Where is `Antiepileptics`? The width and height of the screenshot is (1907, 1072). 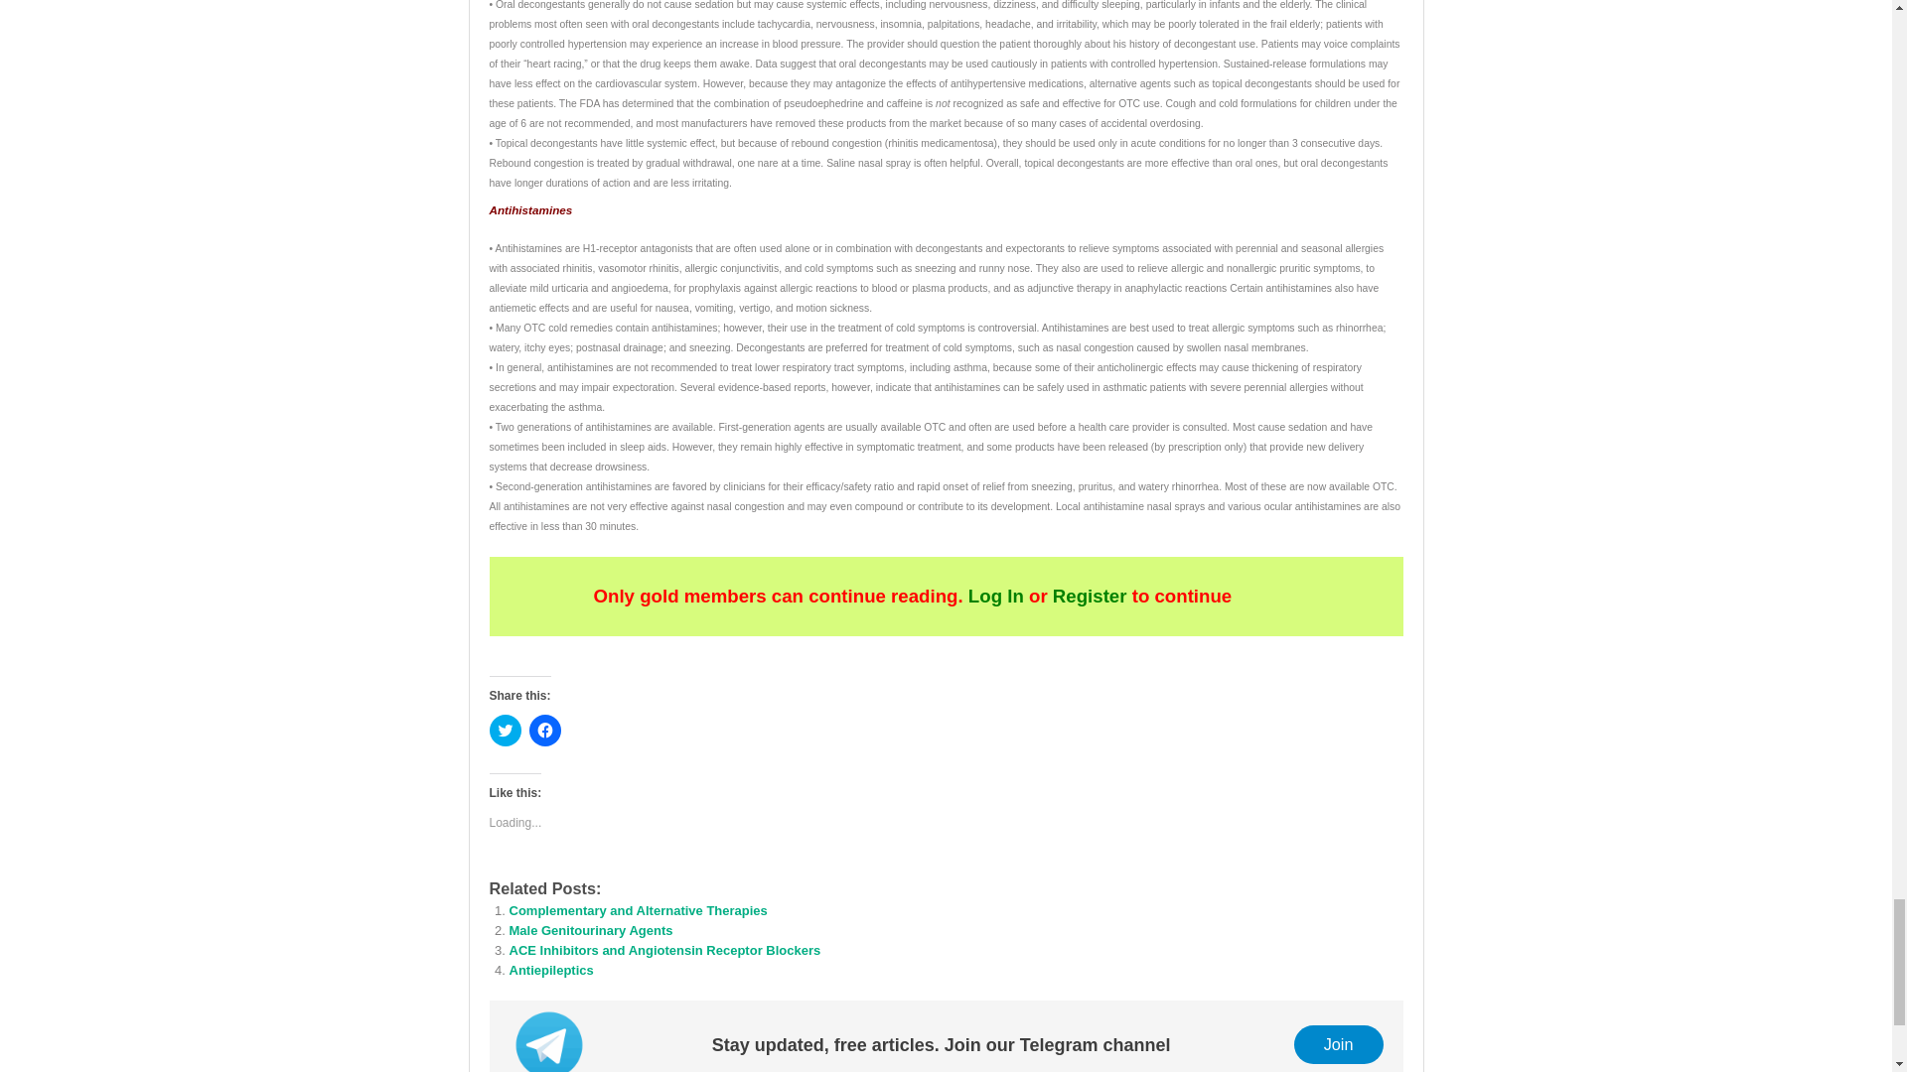
Antiepileptics is located at coordinates (550, 969).